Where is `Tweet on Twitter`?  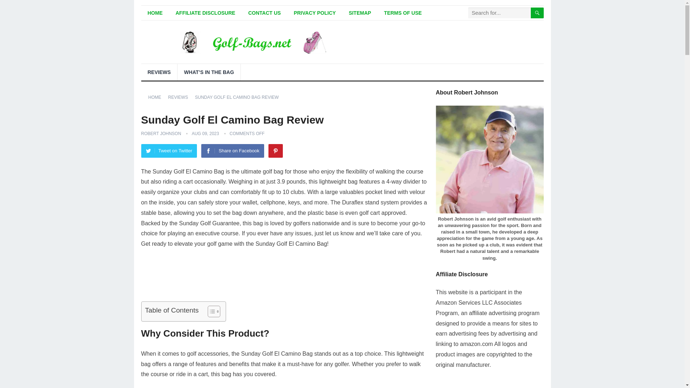
Tweet on Twitter is located at coordinates (169, 151).